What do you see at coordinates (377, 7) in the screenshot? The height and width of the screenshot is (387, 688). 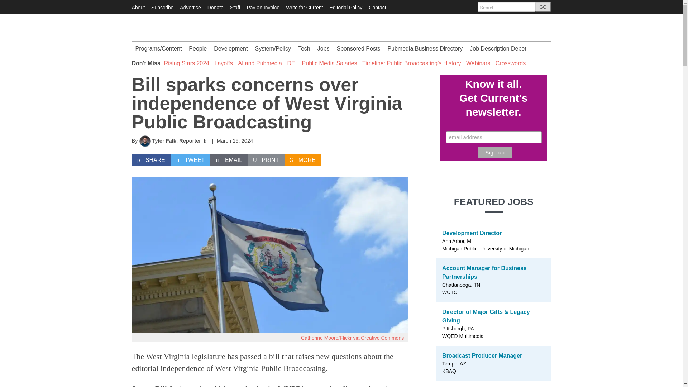 I see `Contact` at bounding box center [377, 7].